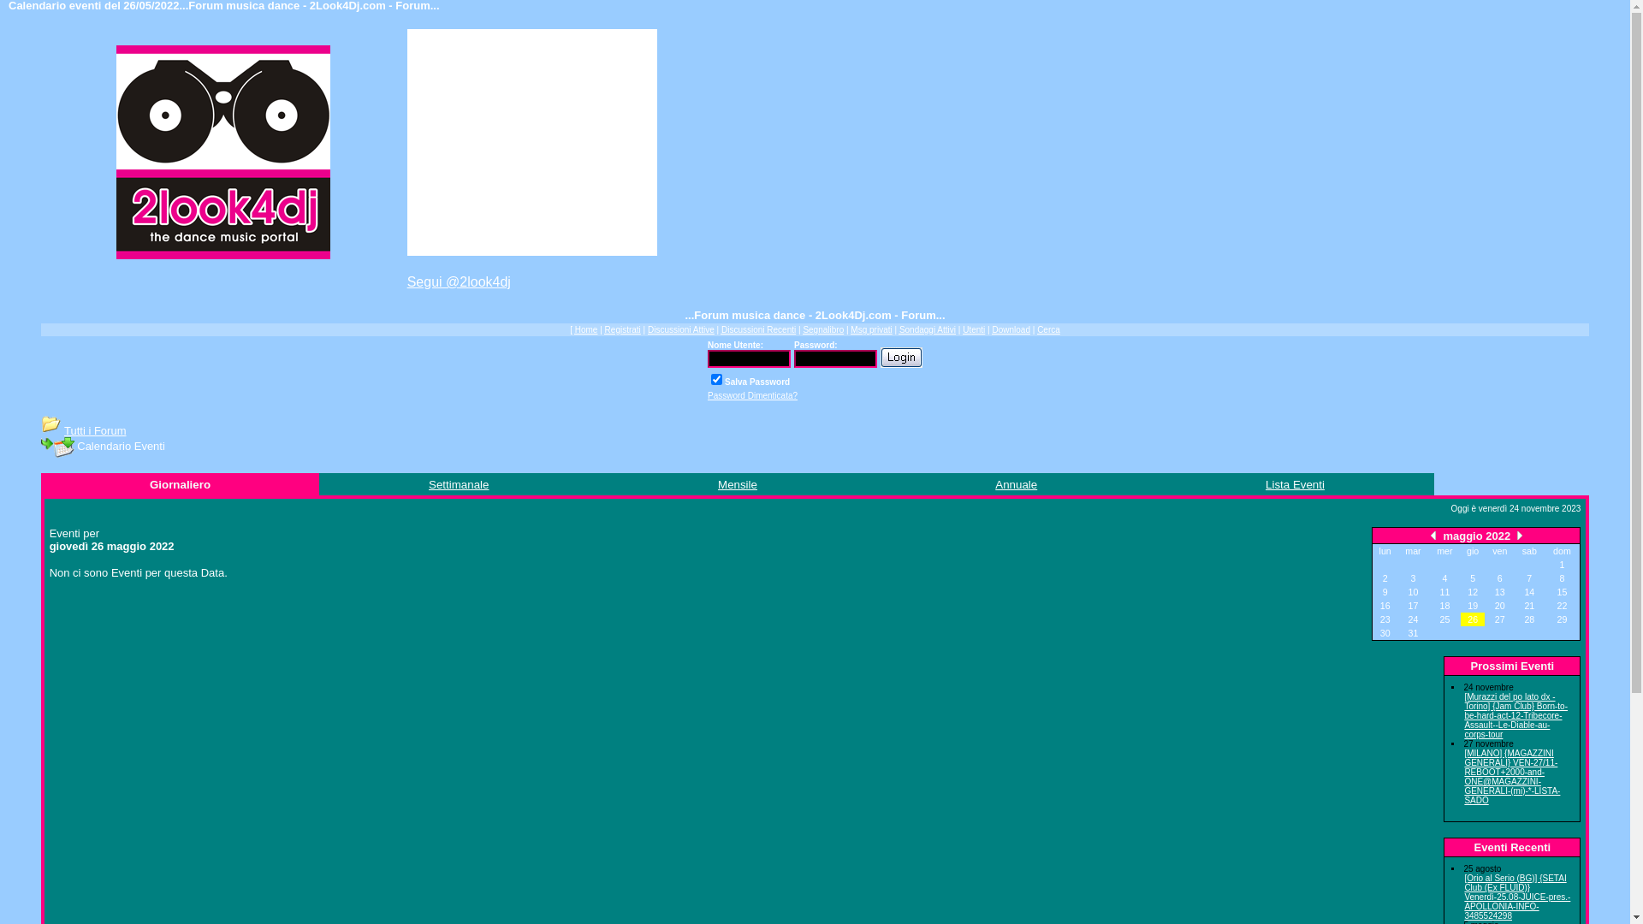  What do you see at coordinates (1011, 330) in the screenshot?
I see `Download` at bounding box center [1011, 330].